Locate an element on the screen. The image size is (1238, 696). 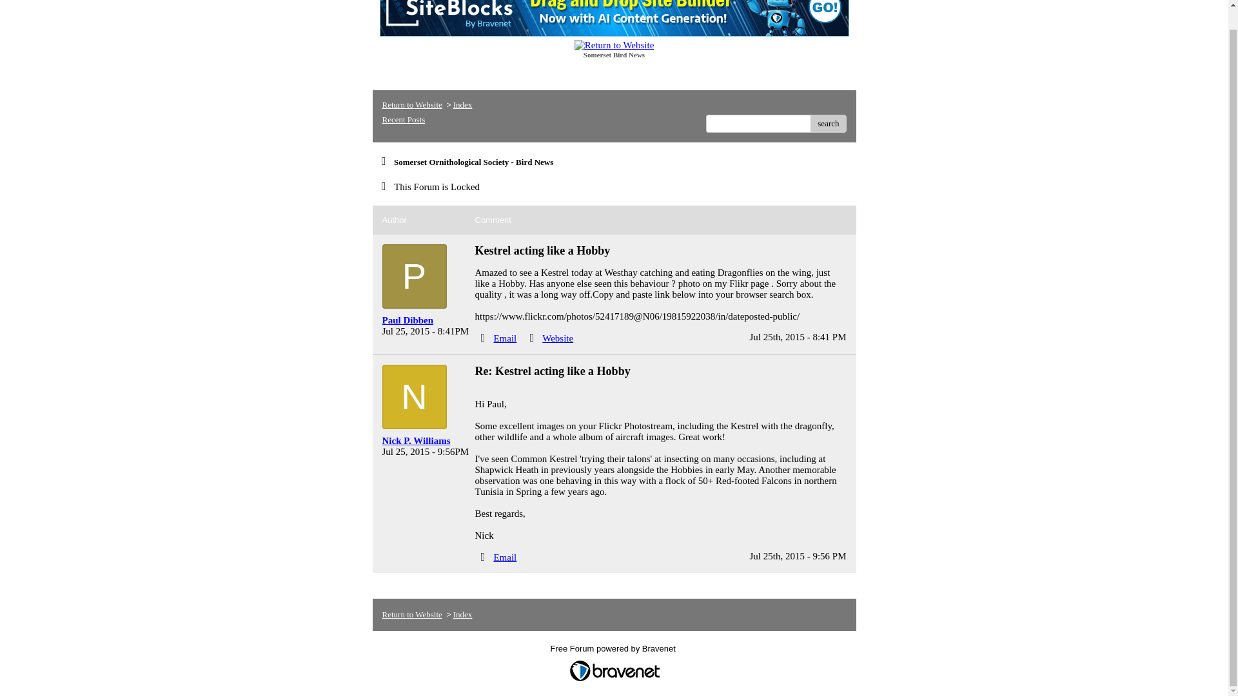
Messages from this User is located at coordinates (415, 441).